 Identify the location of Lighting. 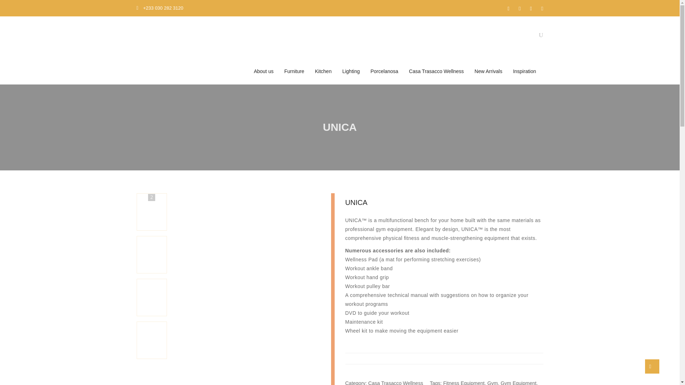
(350, 71).